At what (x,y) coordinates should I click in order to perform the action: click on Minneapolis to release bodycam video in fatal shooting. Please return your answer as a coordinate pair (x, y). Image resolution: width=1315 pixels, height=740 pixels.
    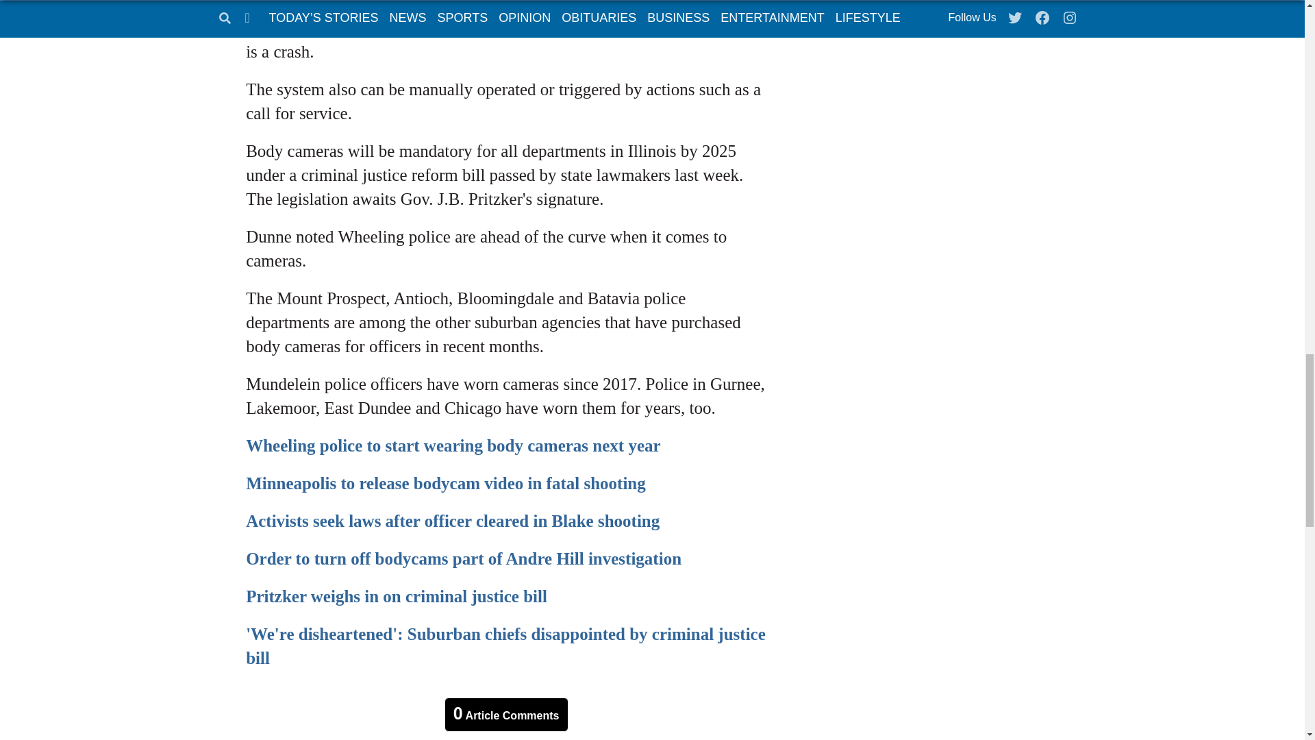
    Looking at the image, I should click on (445, 484).